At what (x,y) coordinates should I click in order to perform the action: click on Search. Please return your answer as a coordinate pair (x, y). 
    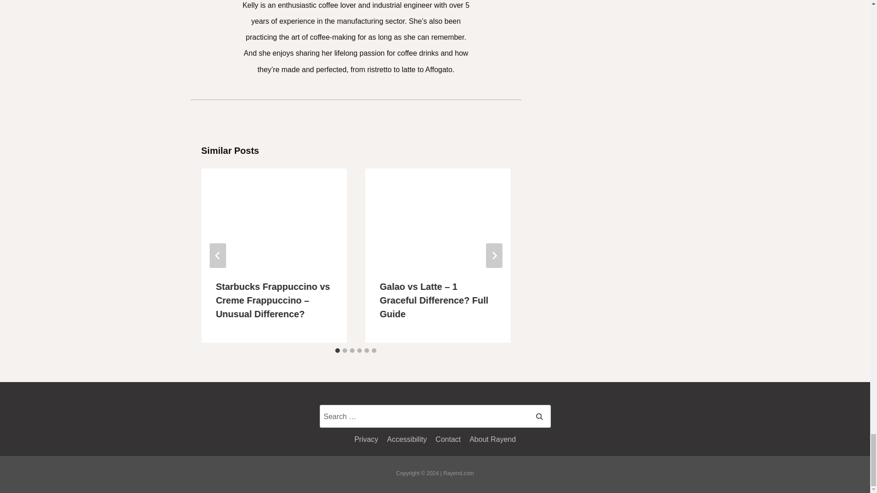
    Looking at the image, I should click on (539, 416).